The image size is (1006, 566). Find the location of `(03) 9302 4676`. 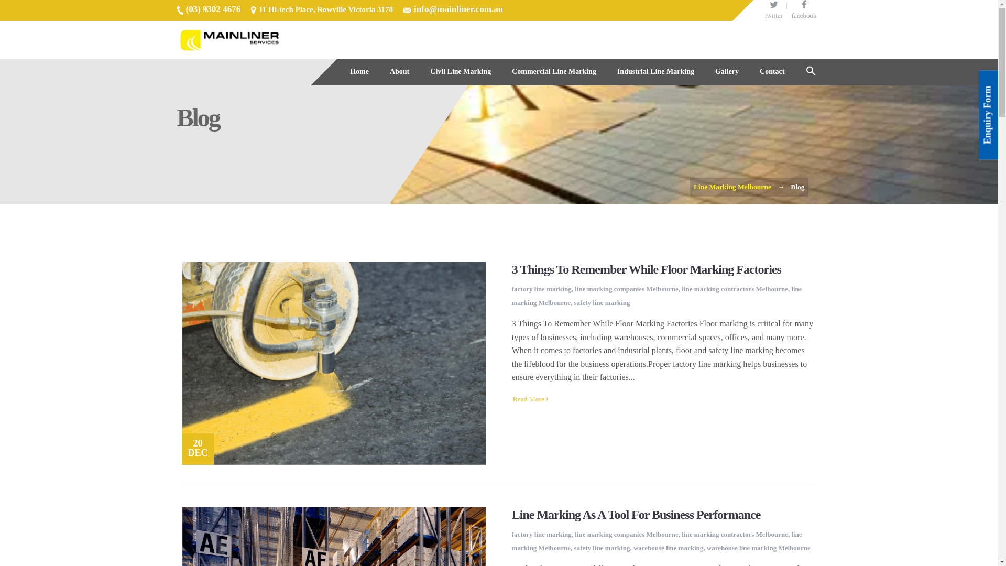

(03) 9302 4676 is located at coordinates (213, 9).